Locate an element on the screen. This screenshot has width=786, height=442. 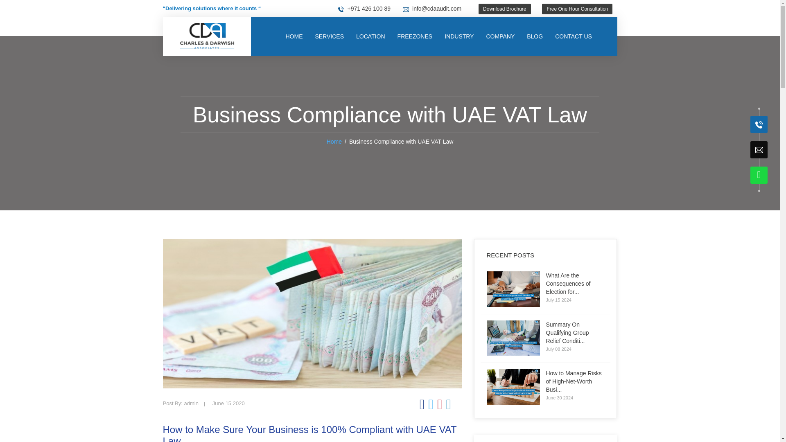
CDA is located at coordinates (207, 36).